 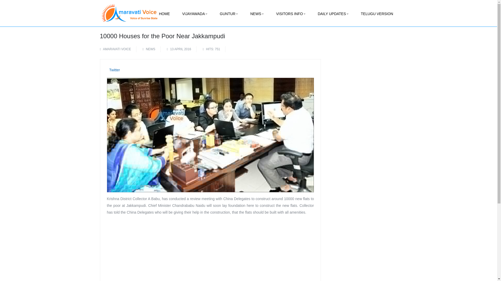 I want to click on VISITORS INFO, so click(x=291, y=14).